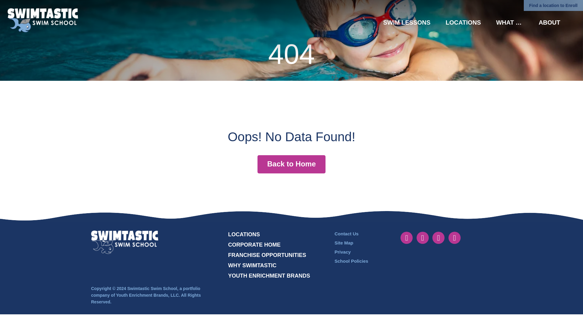 The image size is (583, 328). Describe the element at coordinates (267, 255) in the screenshot. I see `FRANCHISE OPPORTUNITIES` at that location.